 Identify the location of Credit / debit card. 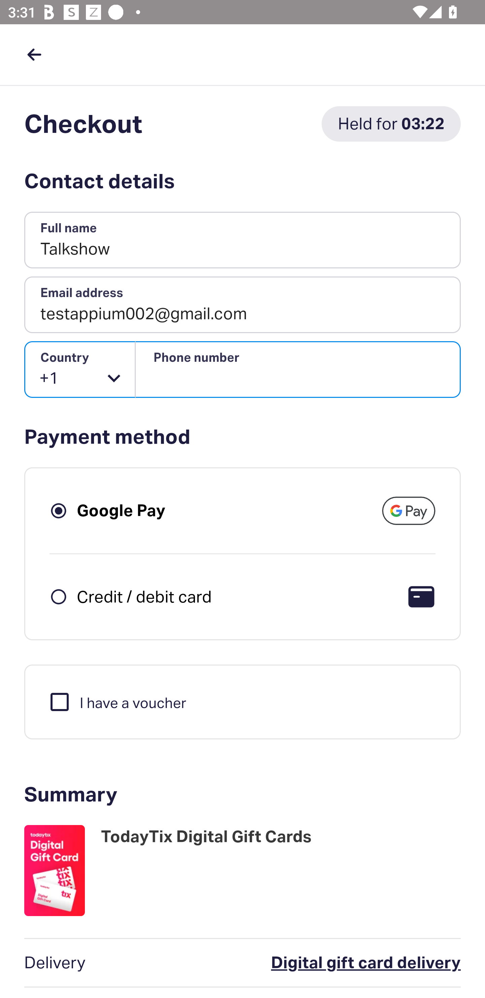
(144, 596).